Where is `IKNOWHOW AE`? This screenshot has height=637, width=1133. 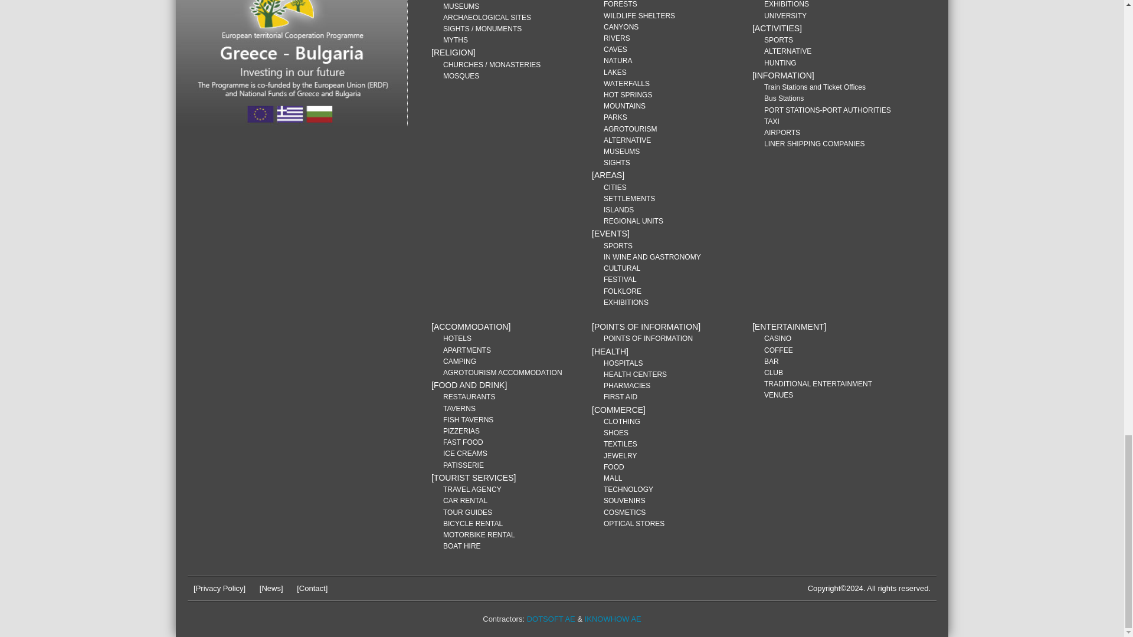
IKNOWHOW AE is located at coordinates (613, 619).